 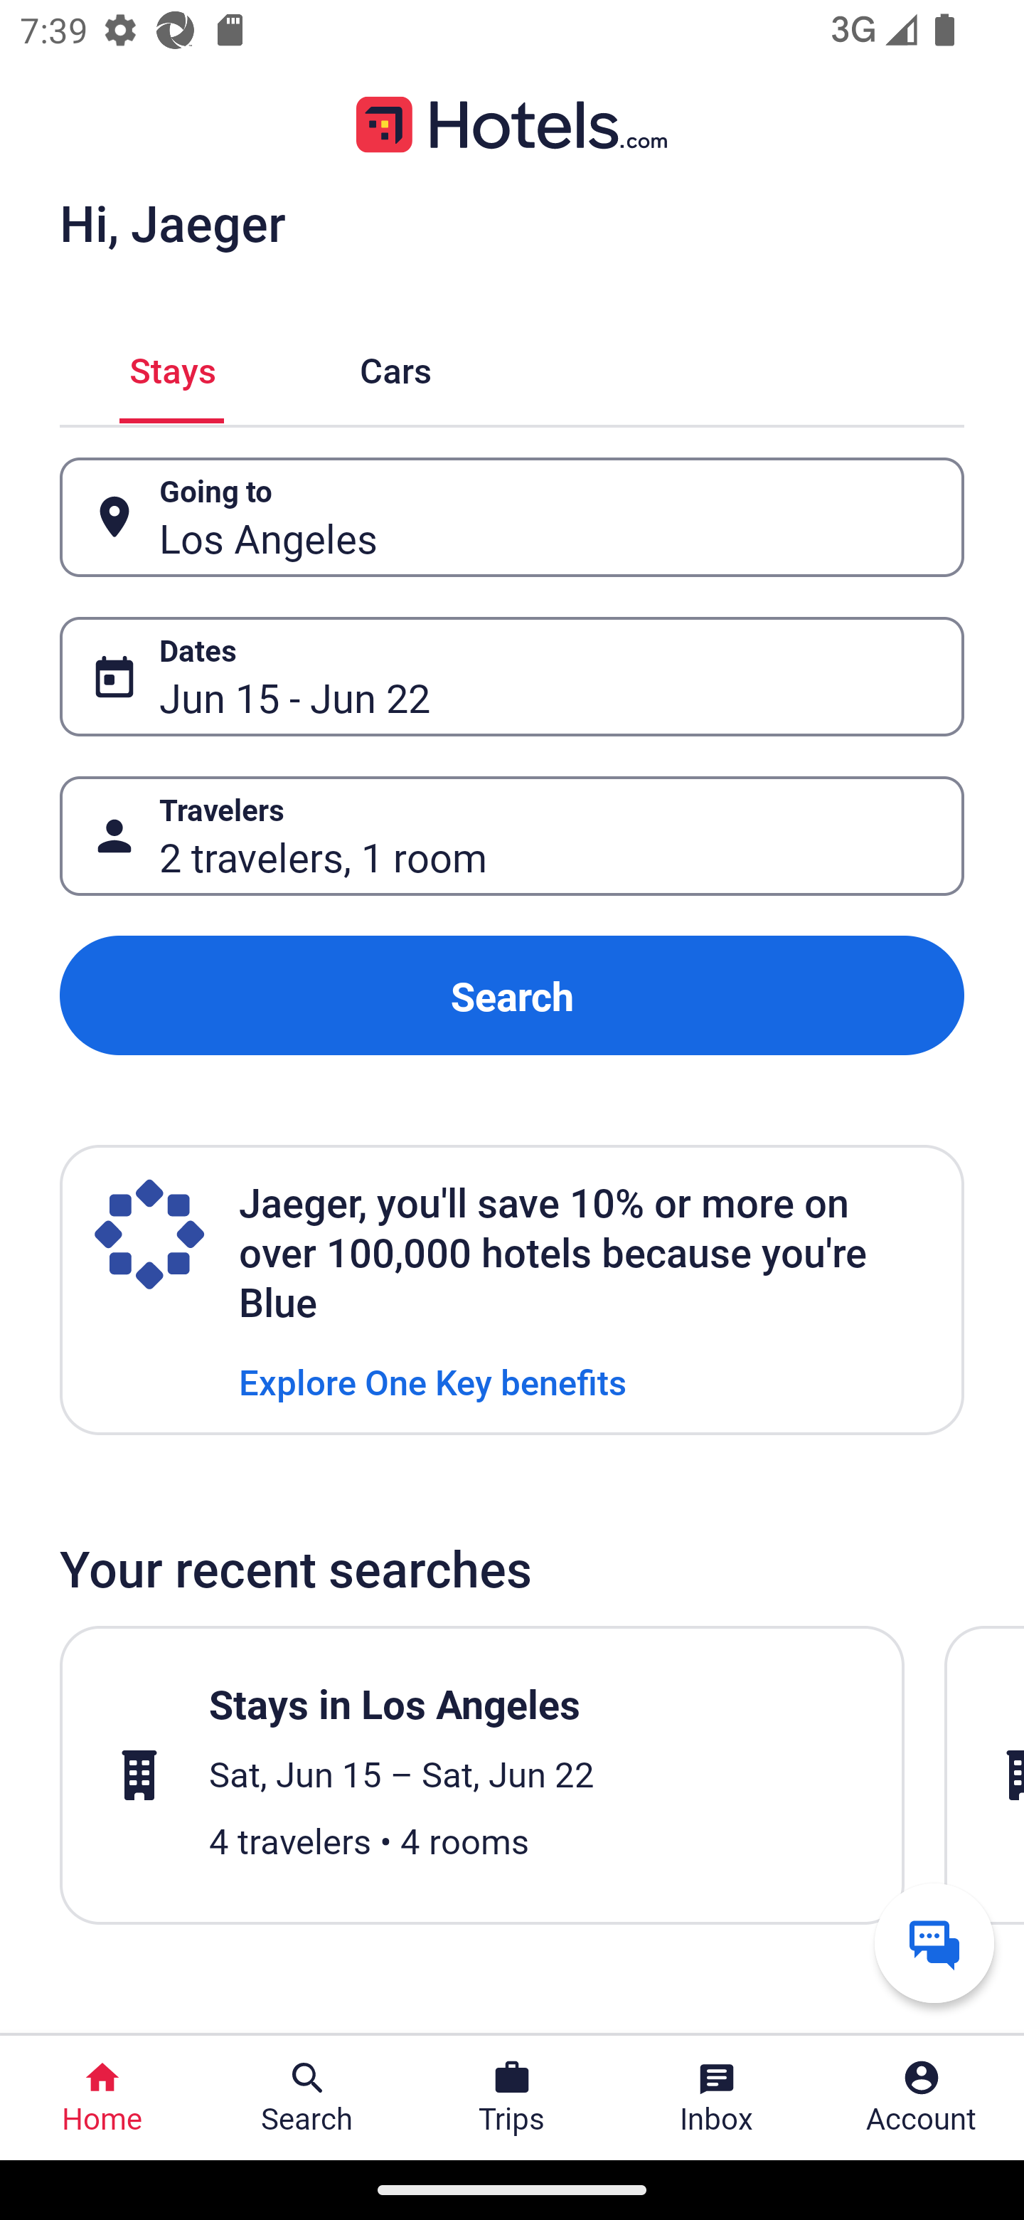 What do you see at coordinates (922, 2098) in the screenshot?
I see `Account Profile. Button` at bounding box center [922, 2098].